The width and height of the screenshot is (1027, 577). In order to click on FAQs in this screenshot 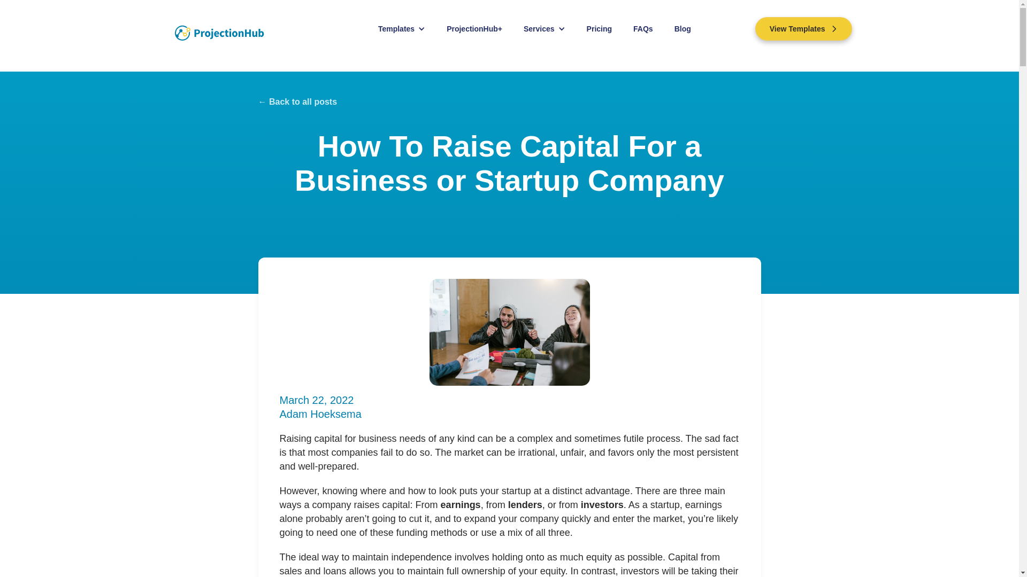, I will do `click(643, 29)`.